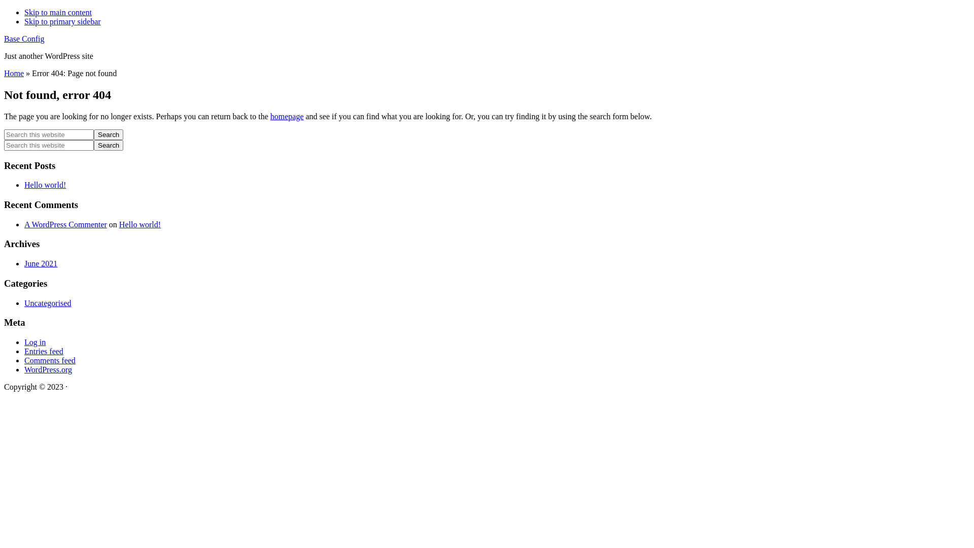 The image size is (974, 548). What do you see at coordinates (24, 39) in the screenshot?
I see `Base Config` at bounding box center [24, 39].